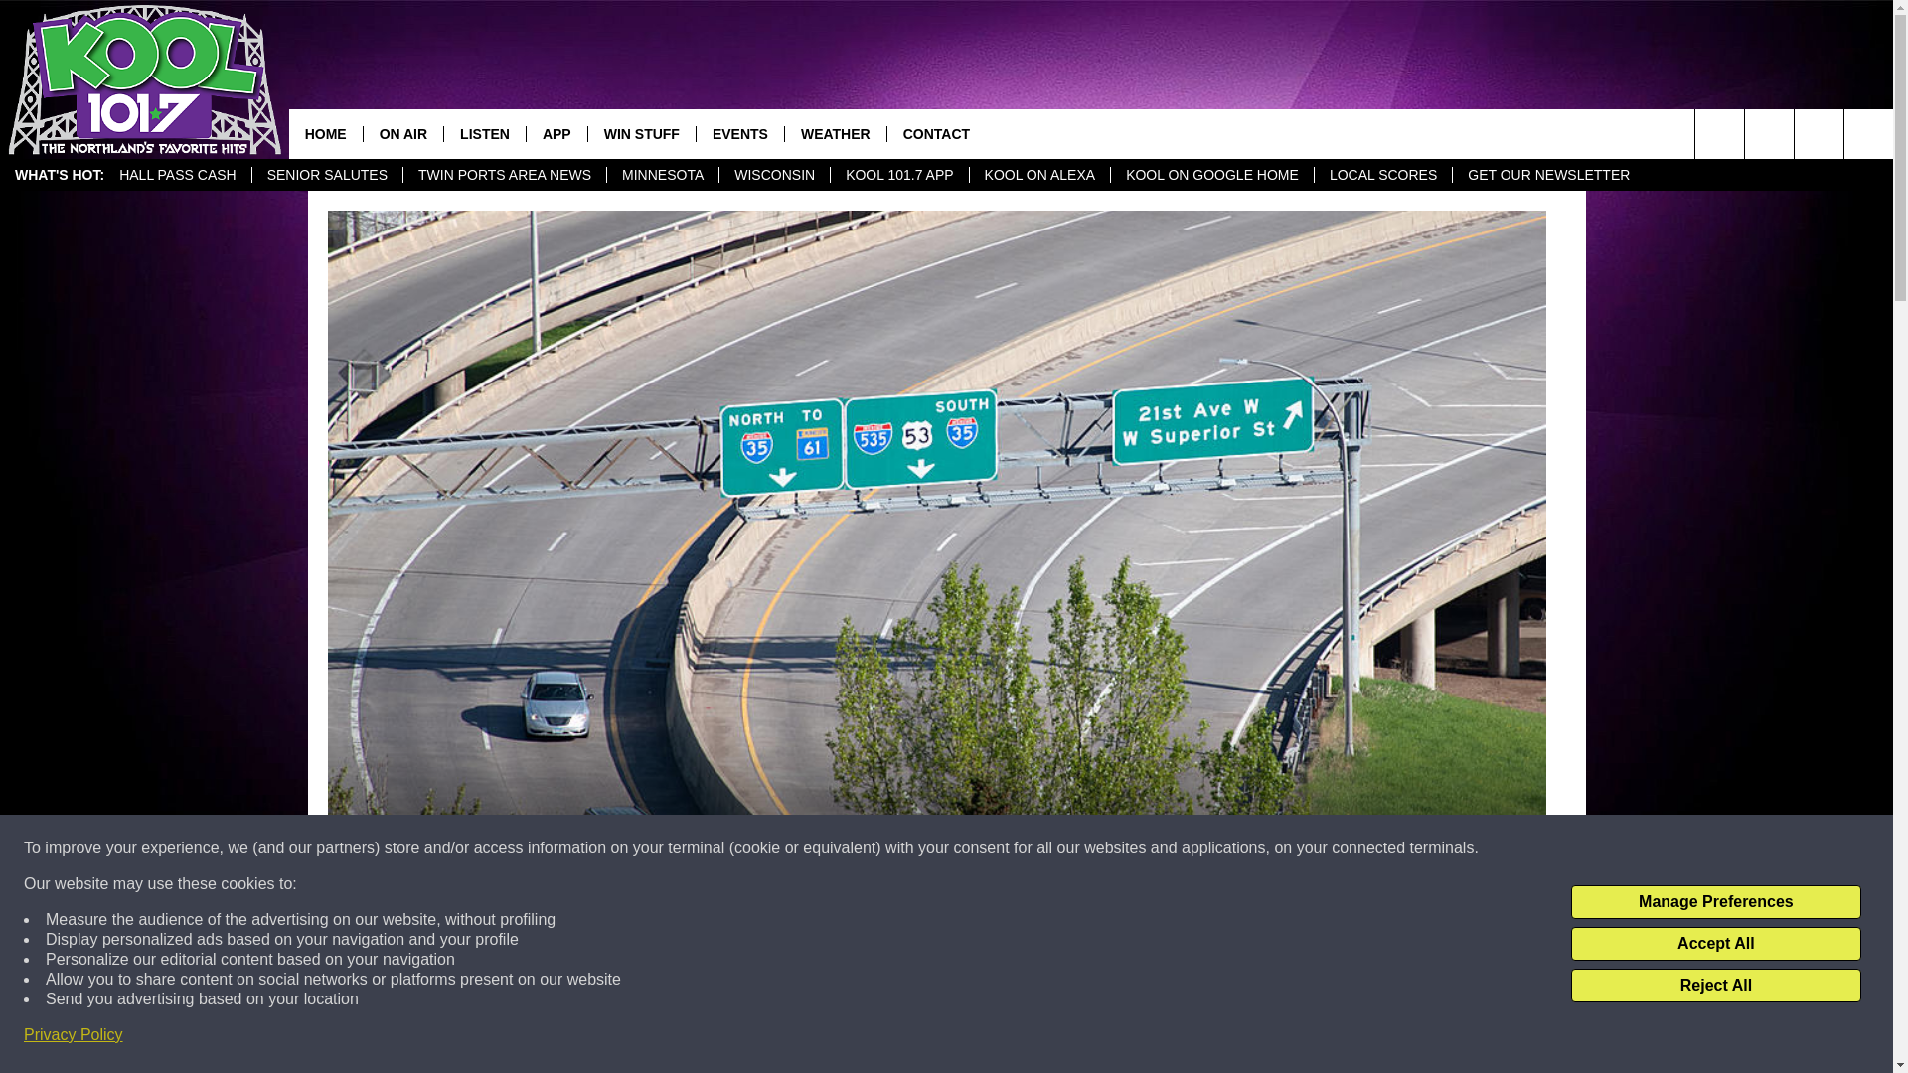 The width and height of the screenshot is (1908, 1073). Describe the element at coordinates (898, 175) in the screenshot. I see `KOOL 101.7 APP` at that location.